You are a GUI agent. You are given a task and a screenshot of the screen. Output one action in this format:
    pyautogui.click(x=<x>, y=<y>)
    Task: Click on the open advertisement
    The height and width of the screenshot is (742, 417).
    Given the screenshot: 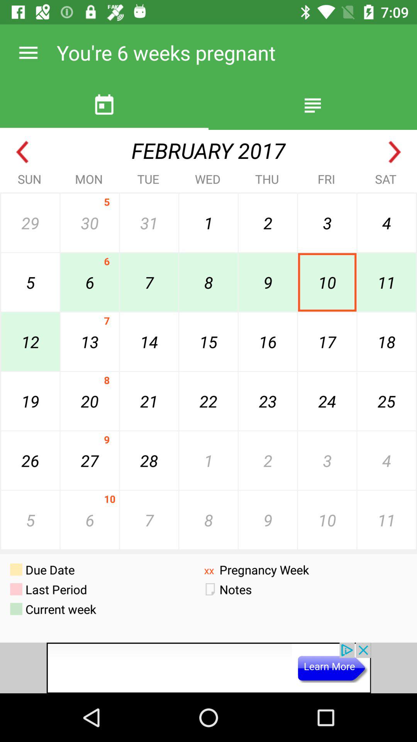 What is the action you would take?
    pyautogui.click(x=208, y=668)
    